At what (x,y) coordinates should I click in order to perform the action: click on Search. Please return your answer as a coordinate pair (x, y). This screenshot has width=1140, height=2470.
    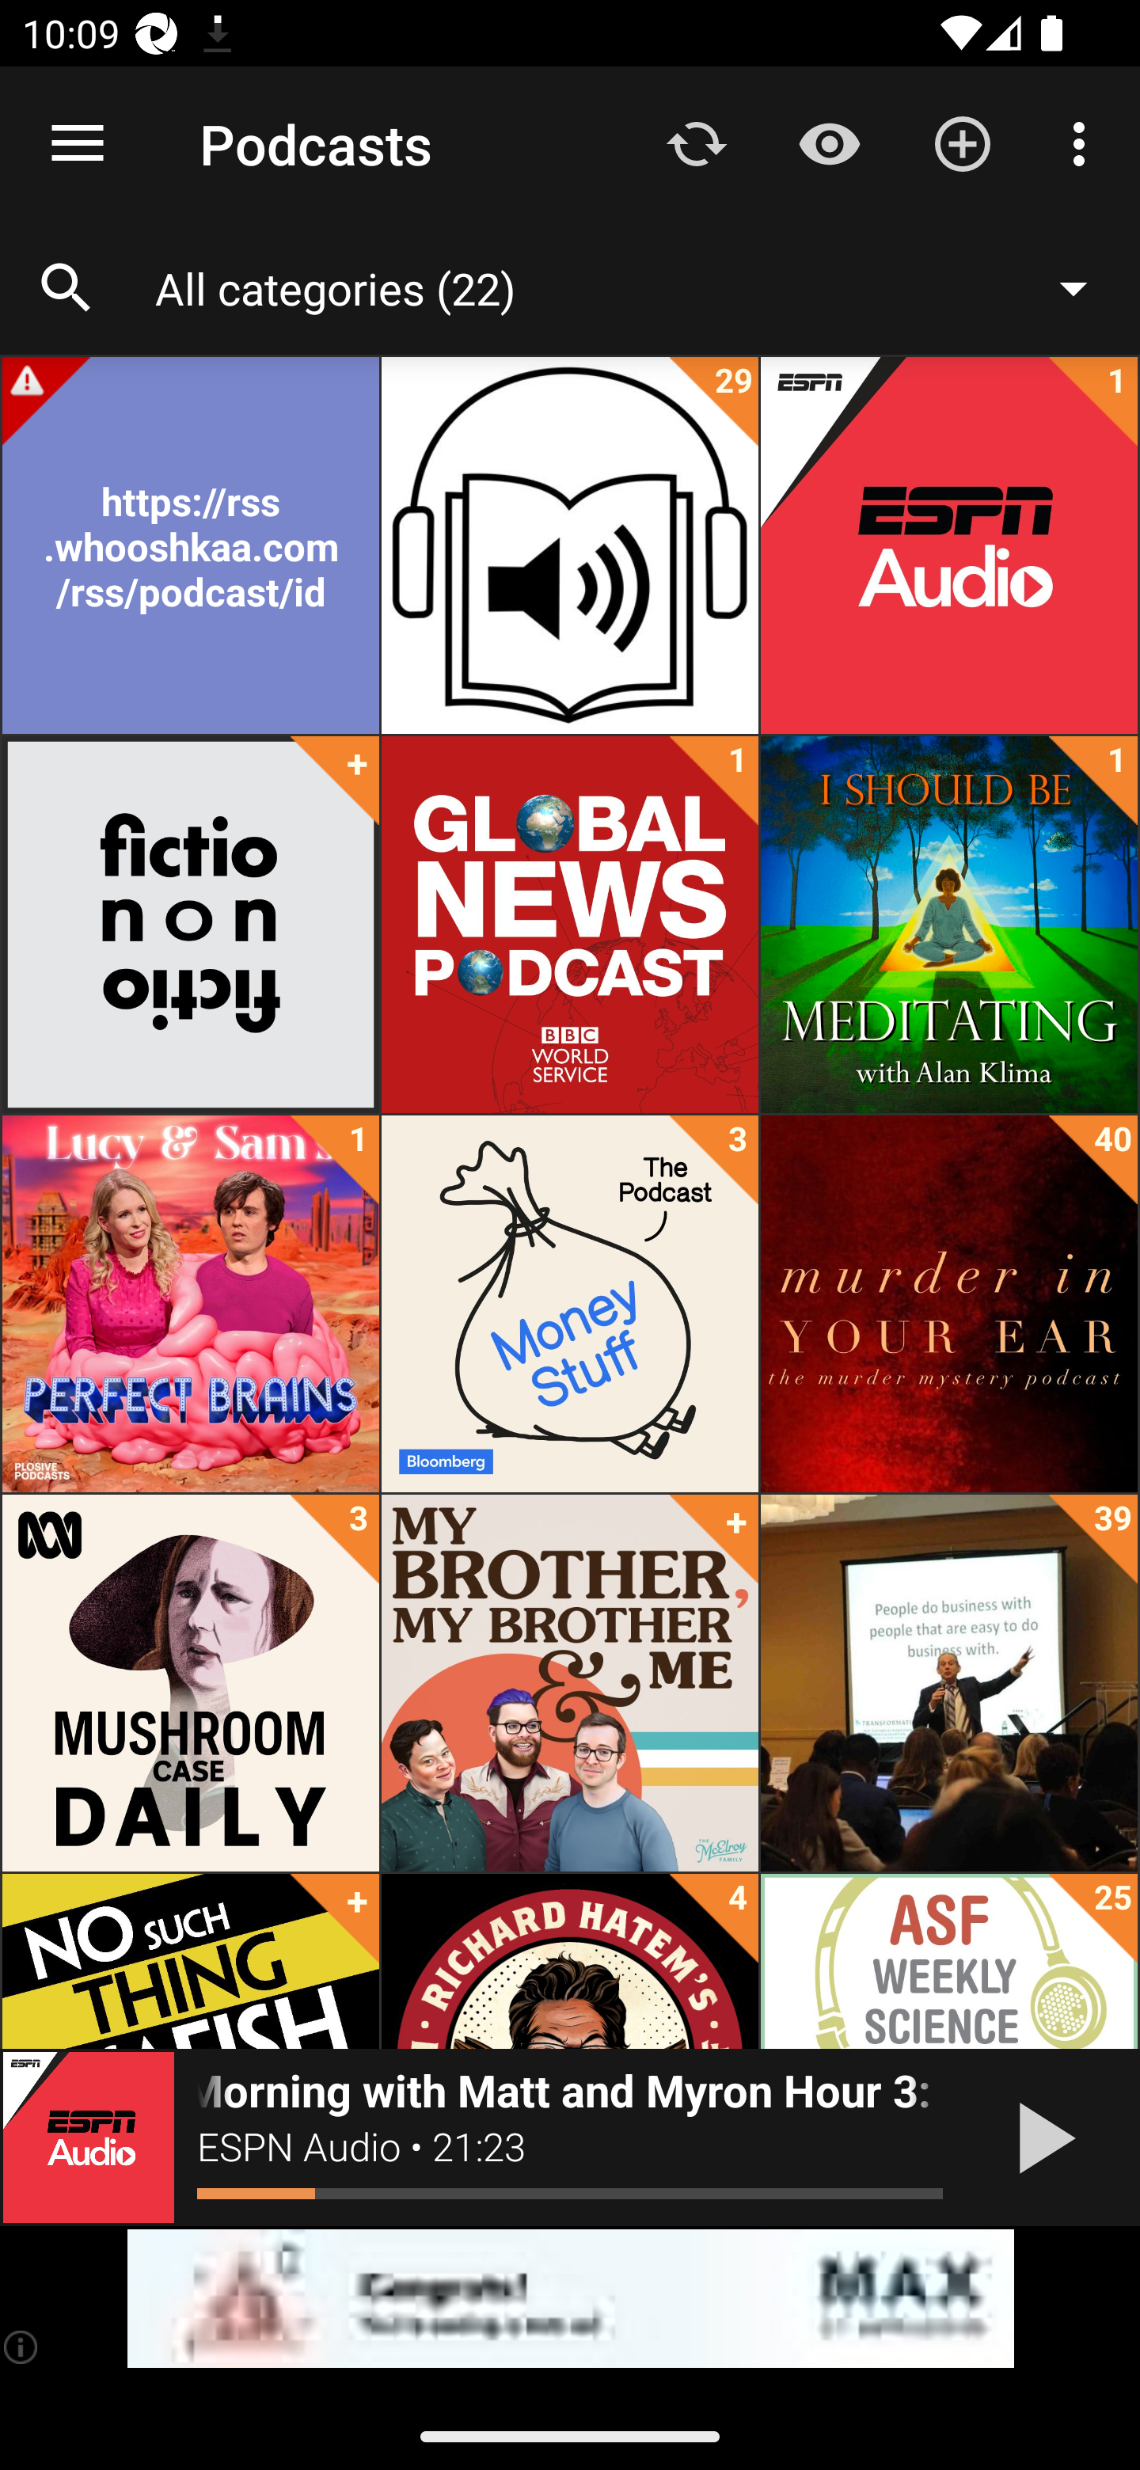
    Looking at the image, I should click on (66, 288).